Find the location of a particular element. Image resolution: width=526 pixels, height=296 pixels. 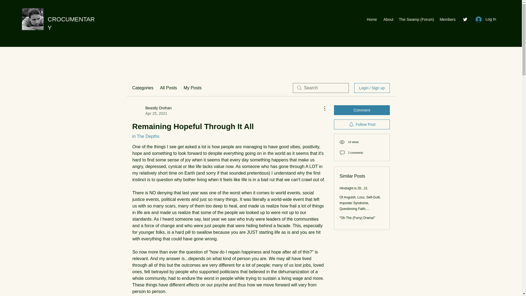

Follow Post is located at coordinates (362, 124).